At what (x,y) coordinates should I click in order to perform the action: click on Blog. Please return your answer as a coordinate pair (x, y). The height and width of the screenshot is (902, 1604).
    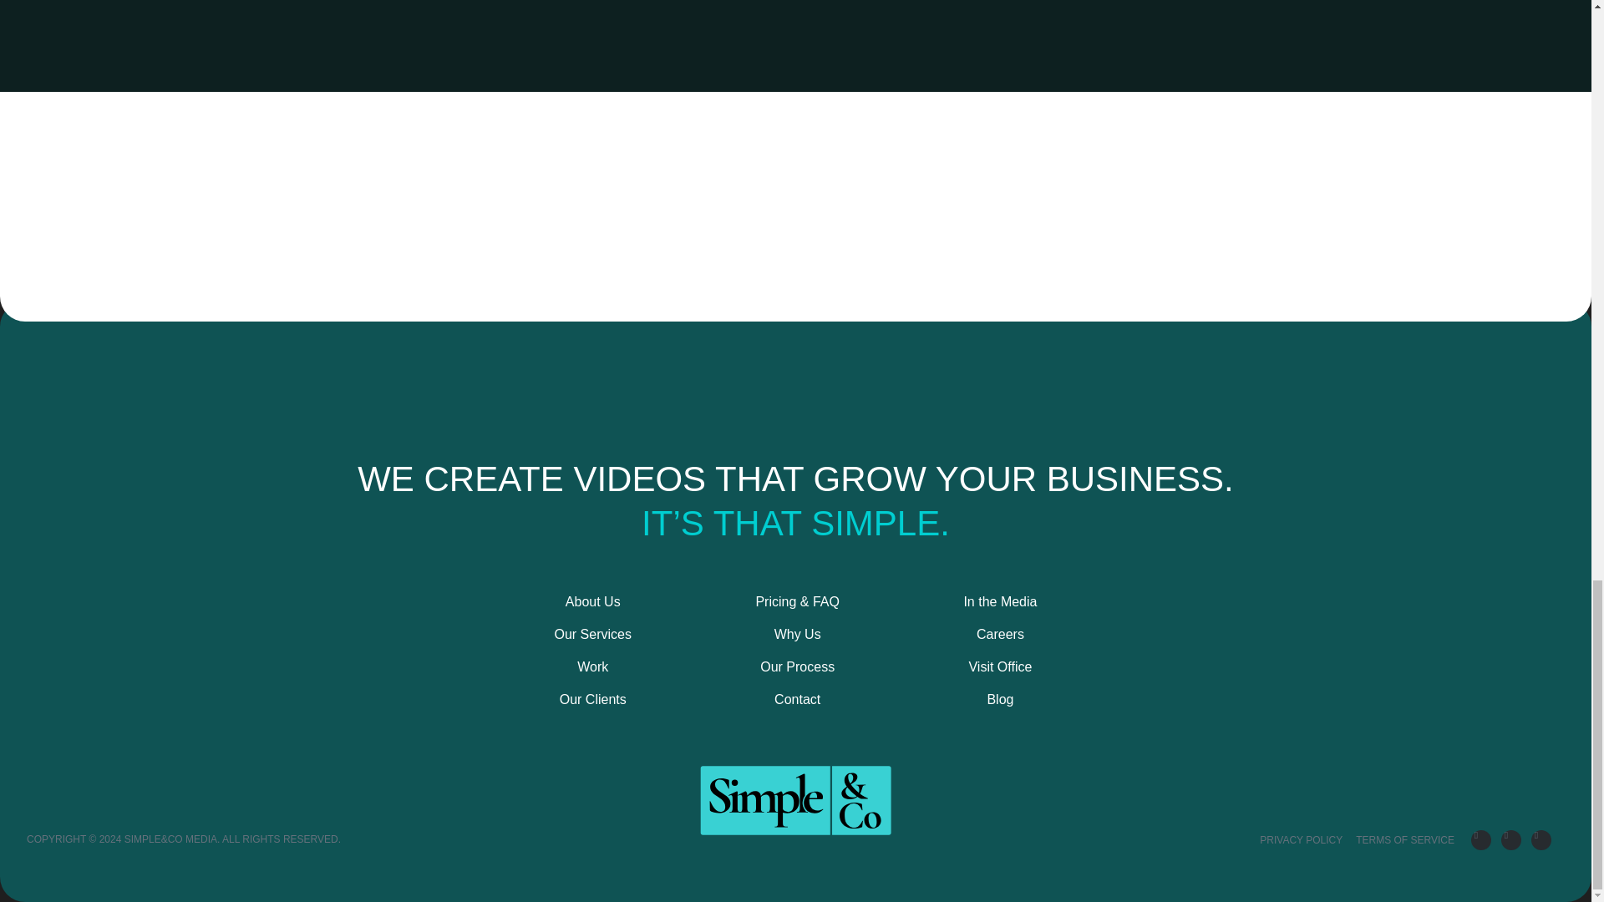
    Looking at the image, I should click on (999, 700).